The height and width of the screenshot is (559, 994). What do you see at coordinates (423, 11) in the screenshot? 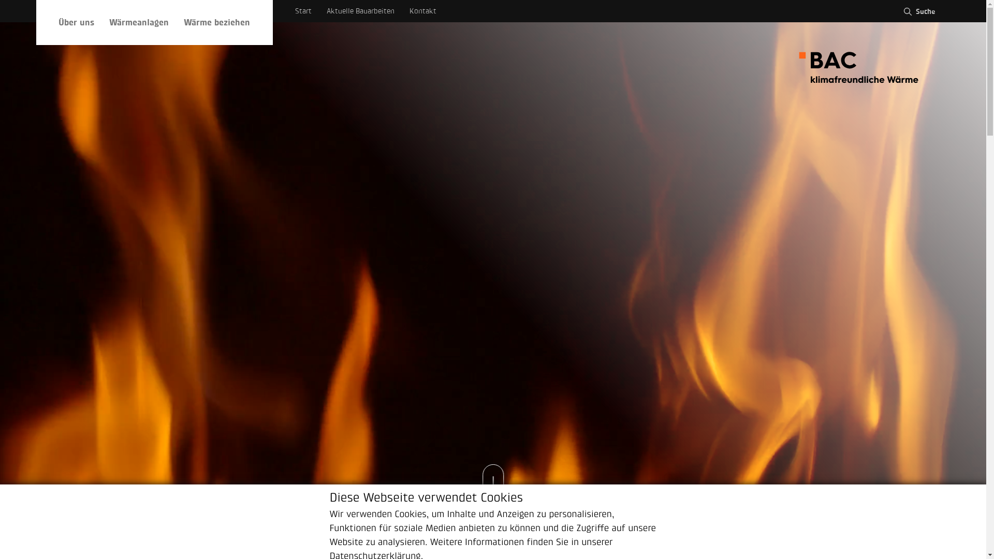
I see `Kontakt` at bounding box center [423, 11].